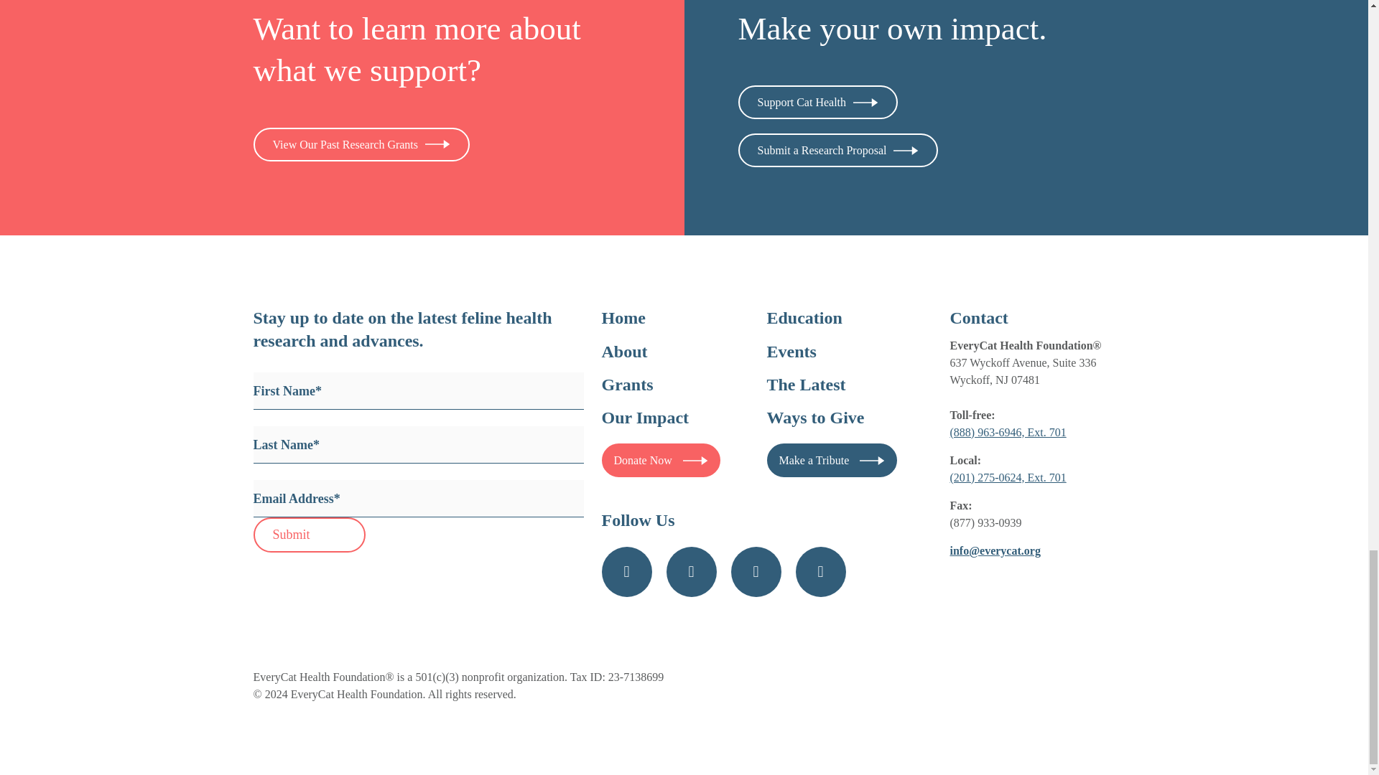 The width and height of the screenshot is (1379, 775). What do you see at coordinates (756, 571) in the screenshot?
I see `Link to YouTube` at bounding box center [756, 571].